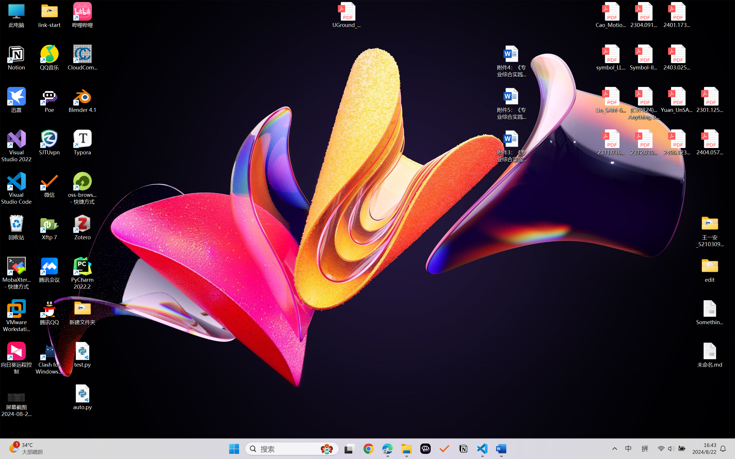 This screenshot has height=459, width=735. Describe the element at coordinates (710, 312) in the screenshot. I see `Something.md` at that location.